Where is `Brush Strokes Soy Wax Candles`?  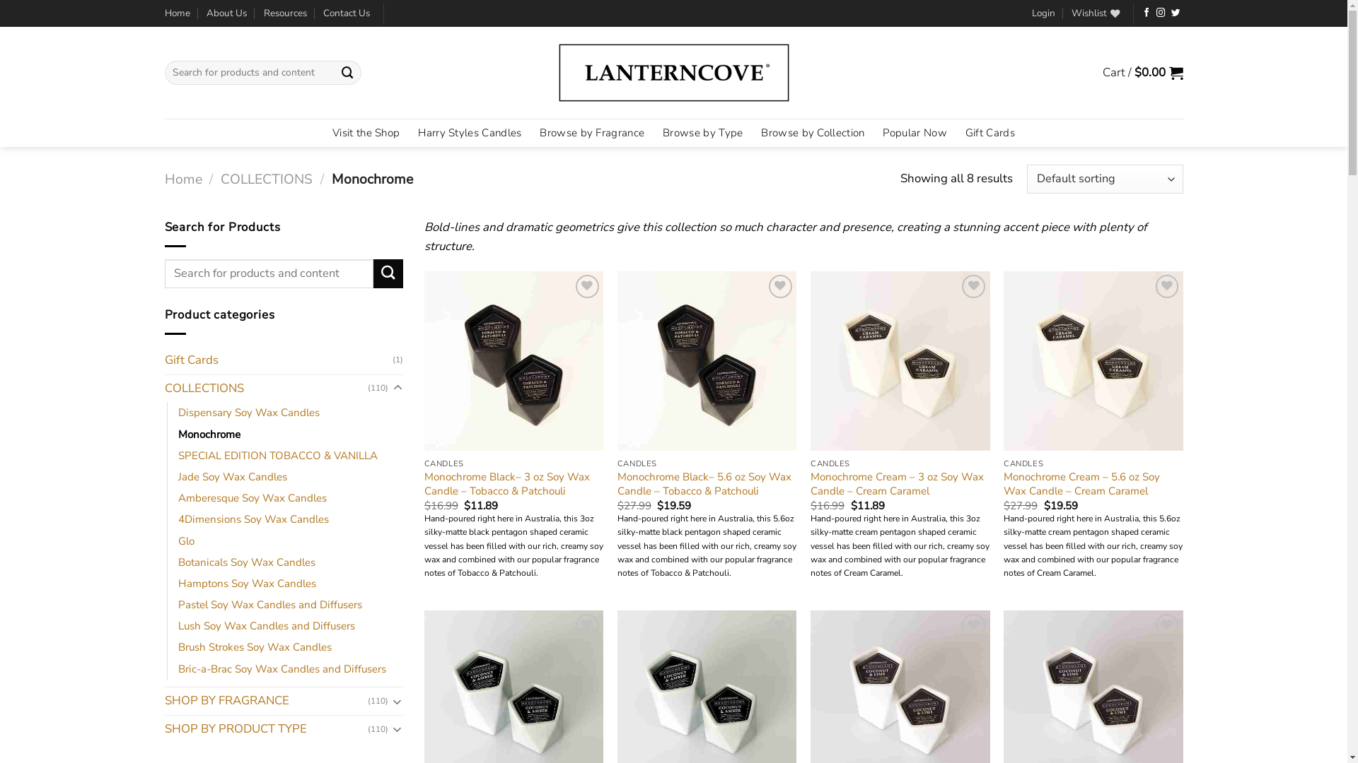 Brush Strokes Soy Wax Candles is located at coordinates (255, 647).